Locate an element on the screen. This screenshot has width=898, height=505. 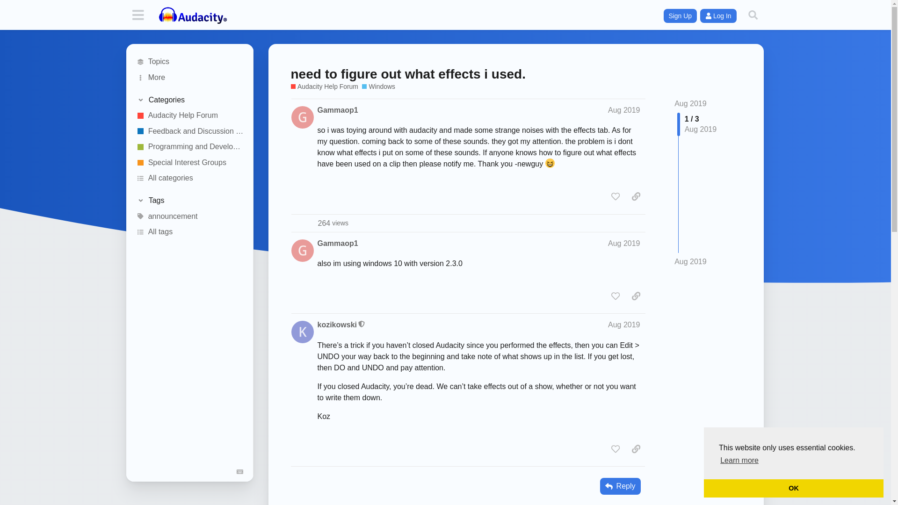
Ask your questions in this forum. is located at coordinates (332, 223).